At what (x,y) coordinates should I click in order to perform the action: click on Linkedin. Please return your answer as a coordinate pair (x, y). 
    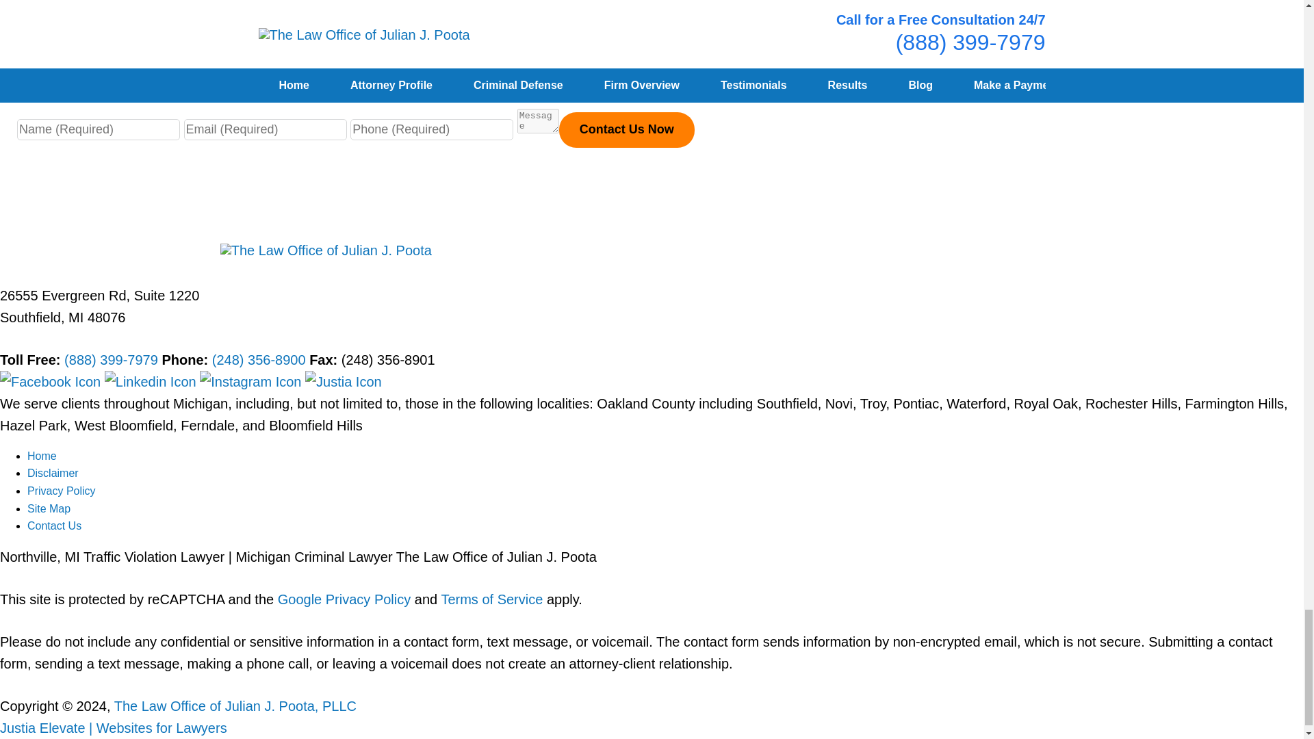
    Looking at the image, I should click on (152, 382).